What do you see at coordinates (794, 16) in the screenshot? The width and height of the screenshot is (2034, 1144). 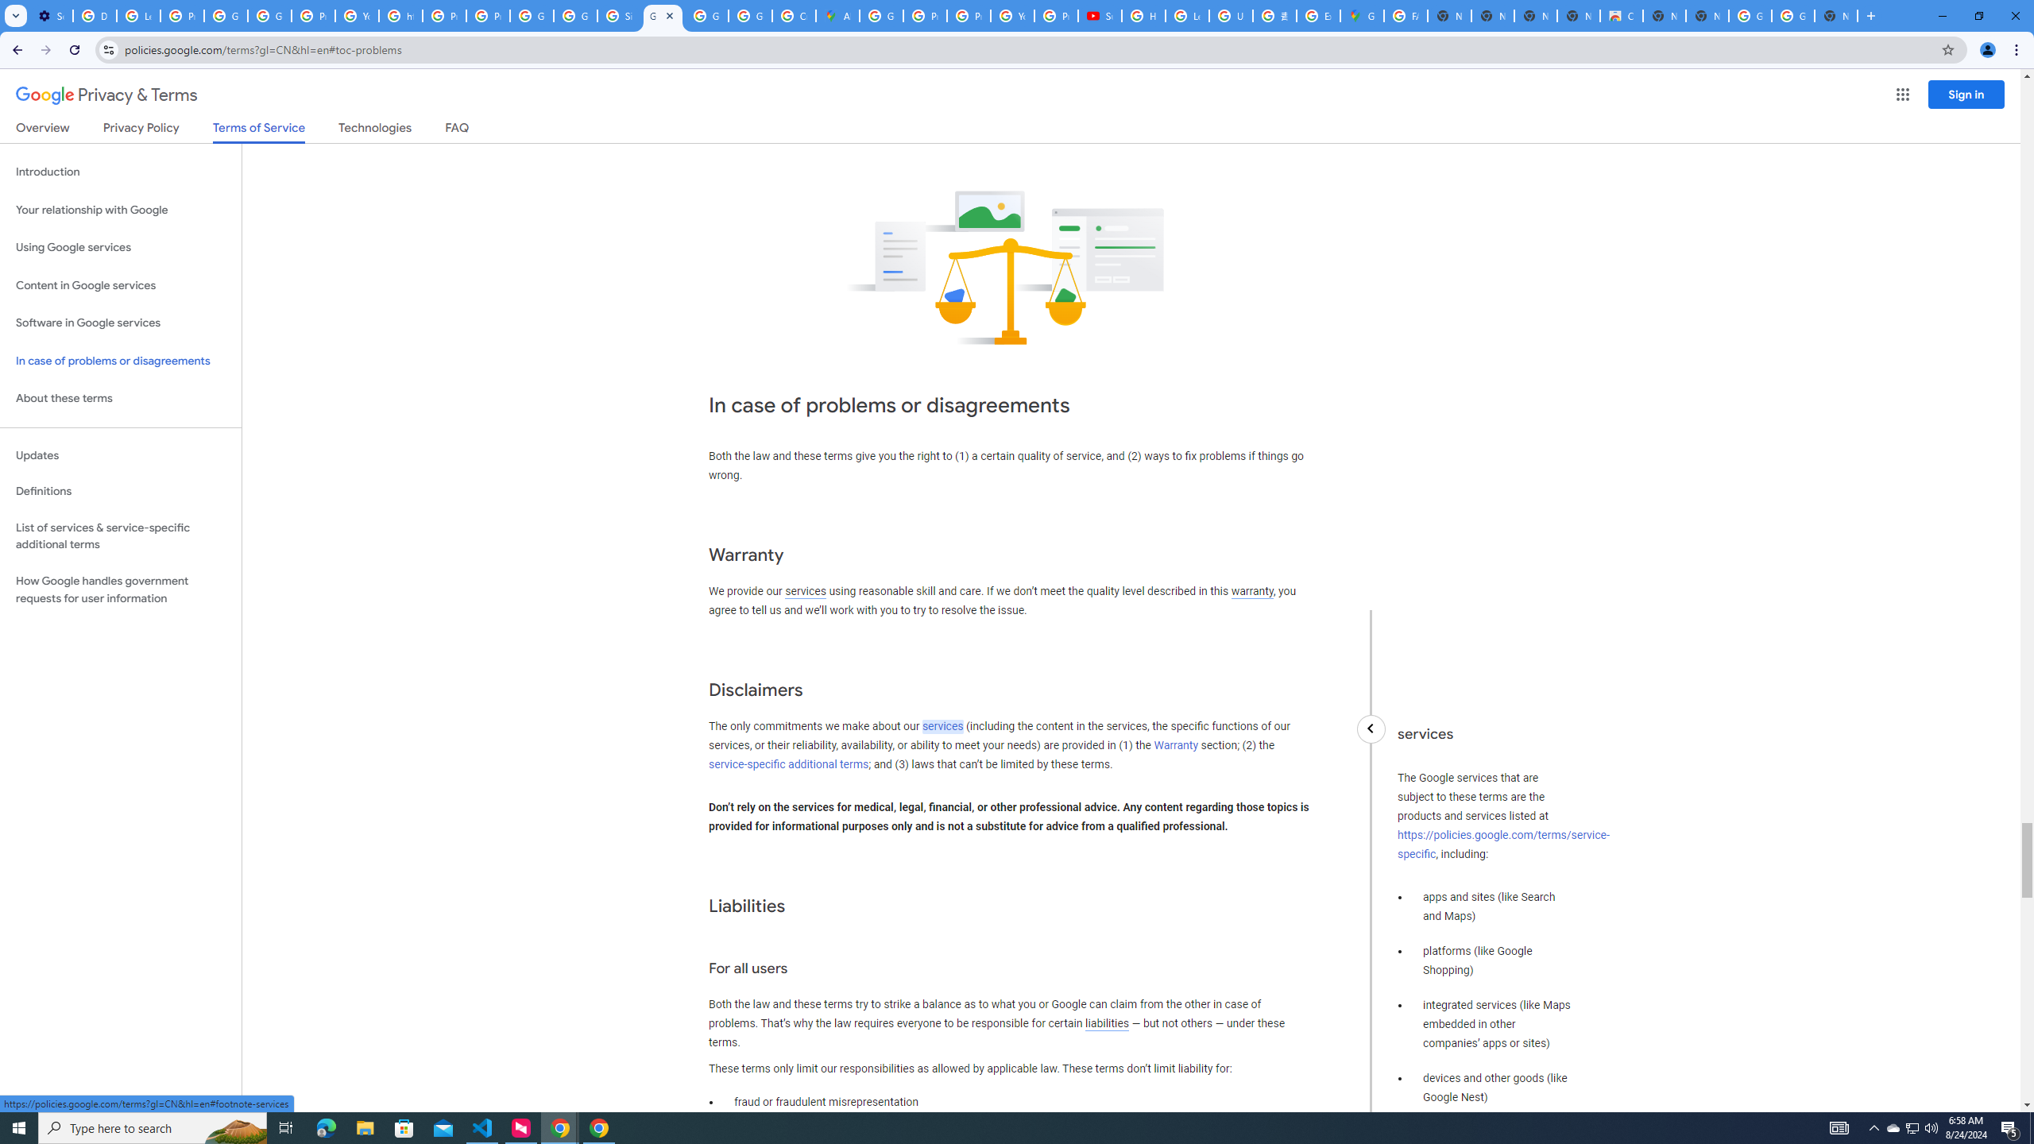 I see `Create your Google Account` at bounding box center [794, 16].